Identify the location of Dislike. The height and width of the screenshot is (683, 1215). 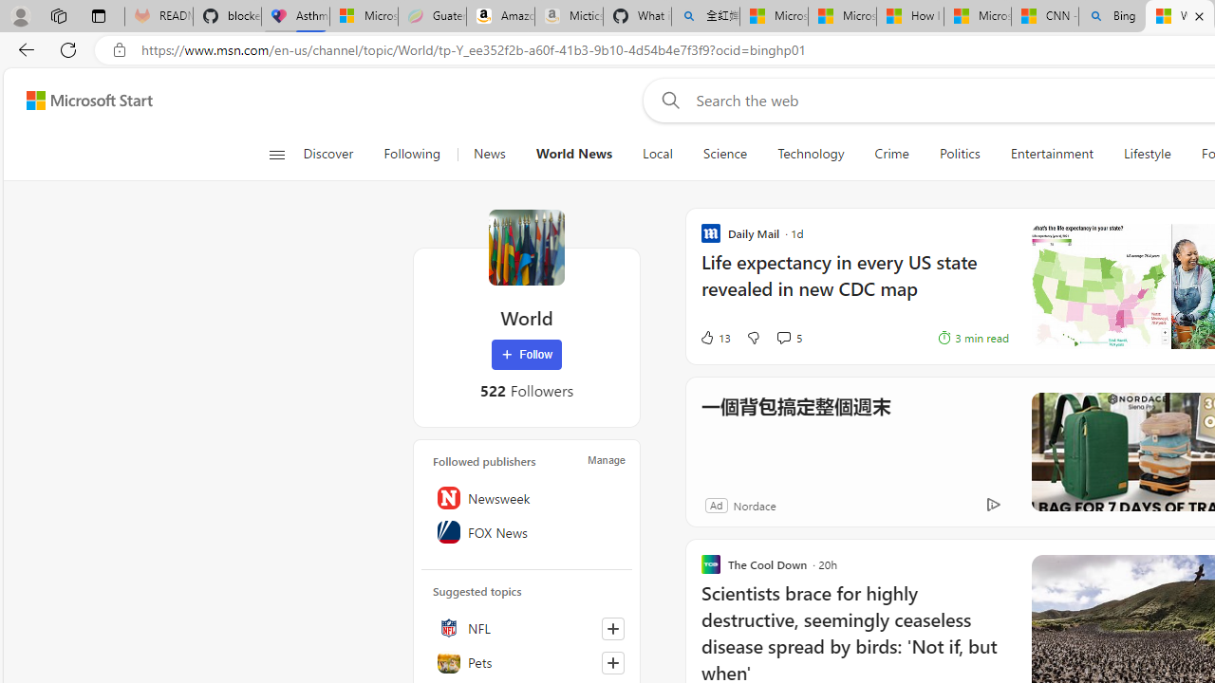
(753, 338).